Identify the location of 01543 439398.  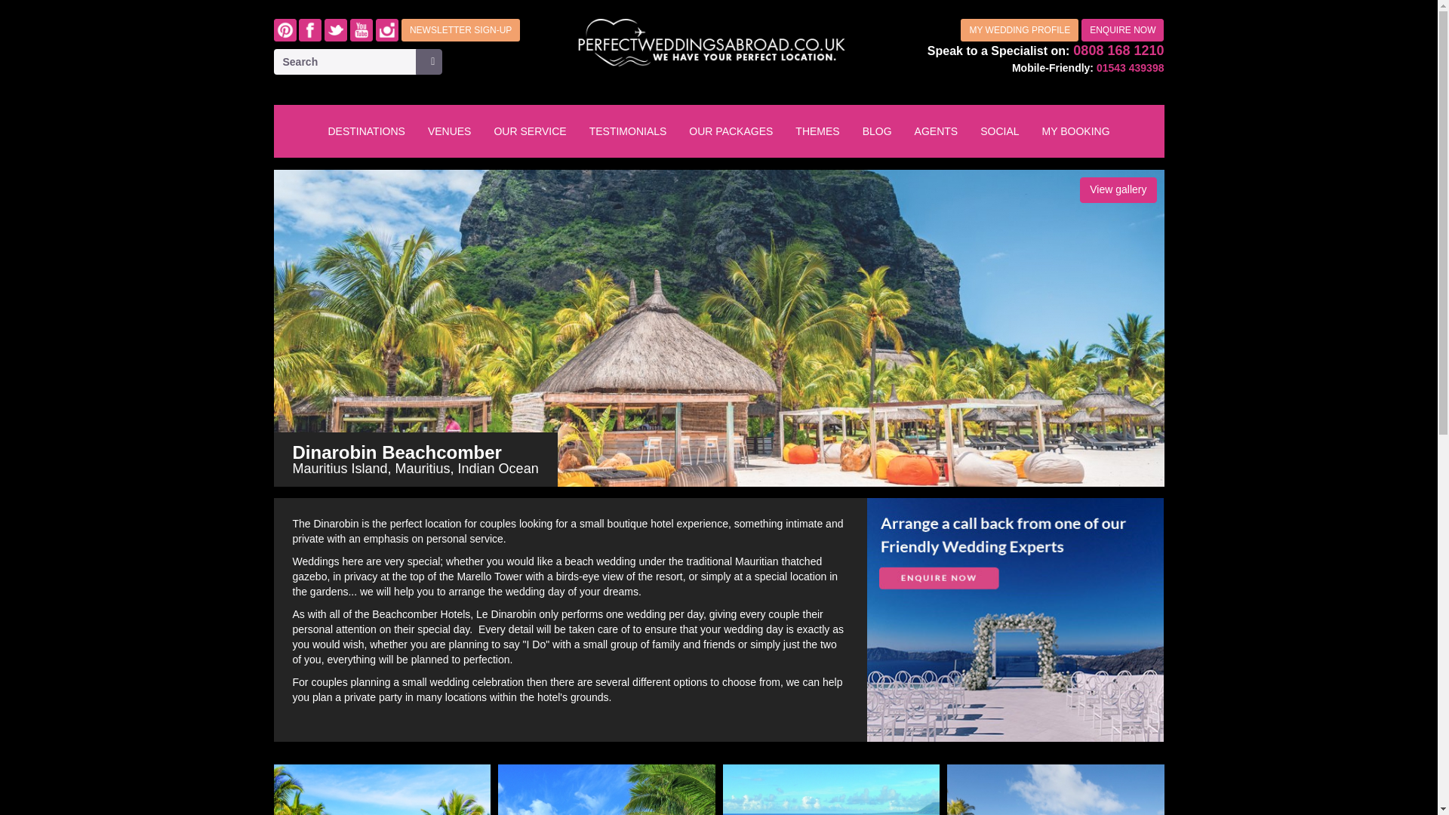
(1131, 68).